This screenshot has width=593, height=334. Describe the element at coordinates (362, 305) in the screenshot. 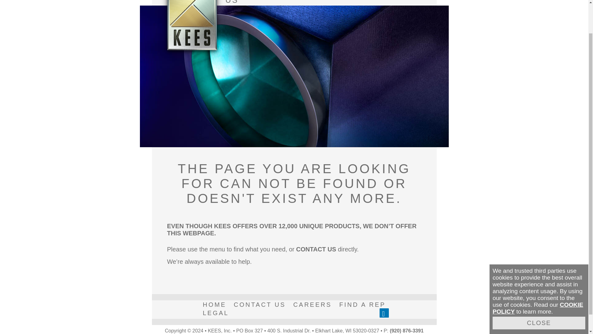

I see `FIND A REP` at that location.